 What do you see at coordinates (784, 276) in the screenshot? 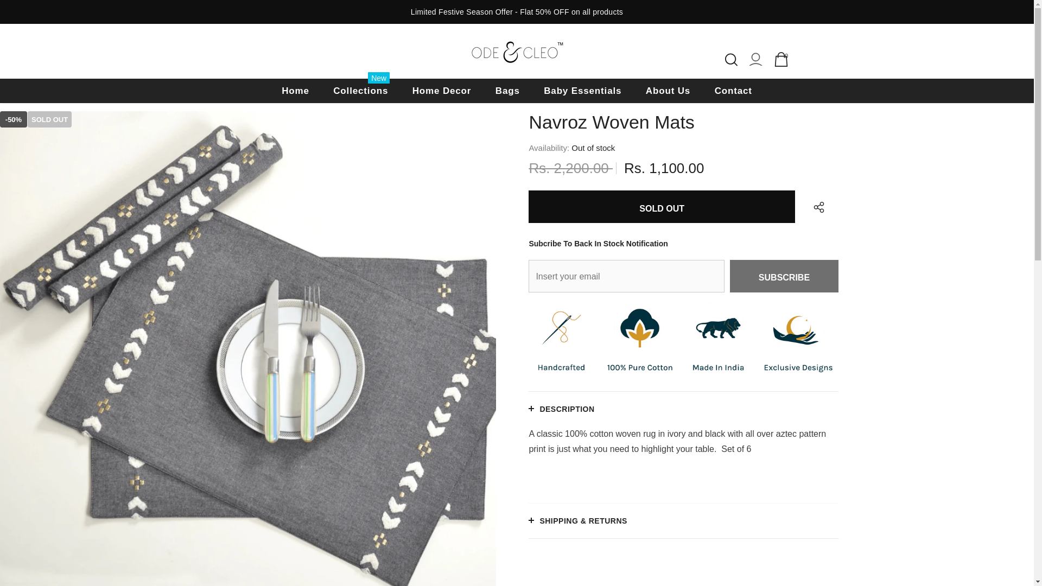
I see `0` at bounding box center [784, 276].